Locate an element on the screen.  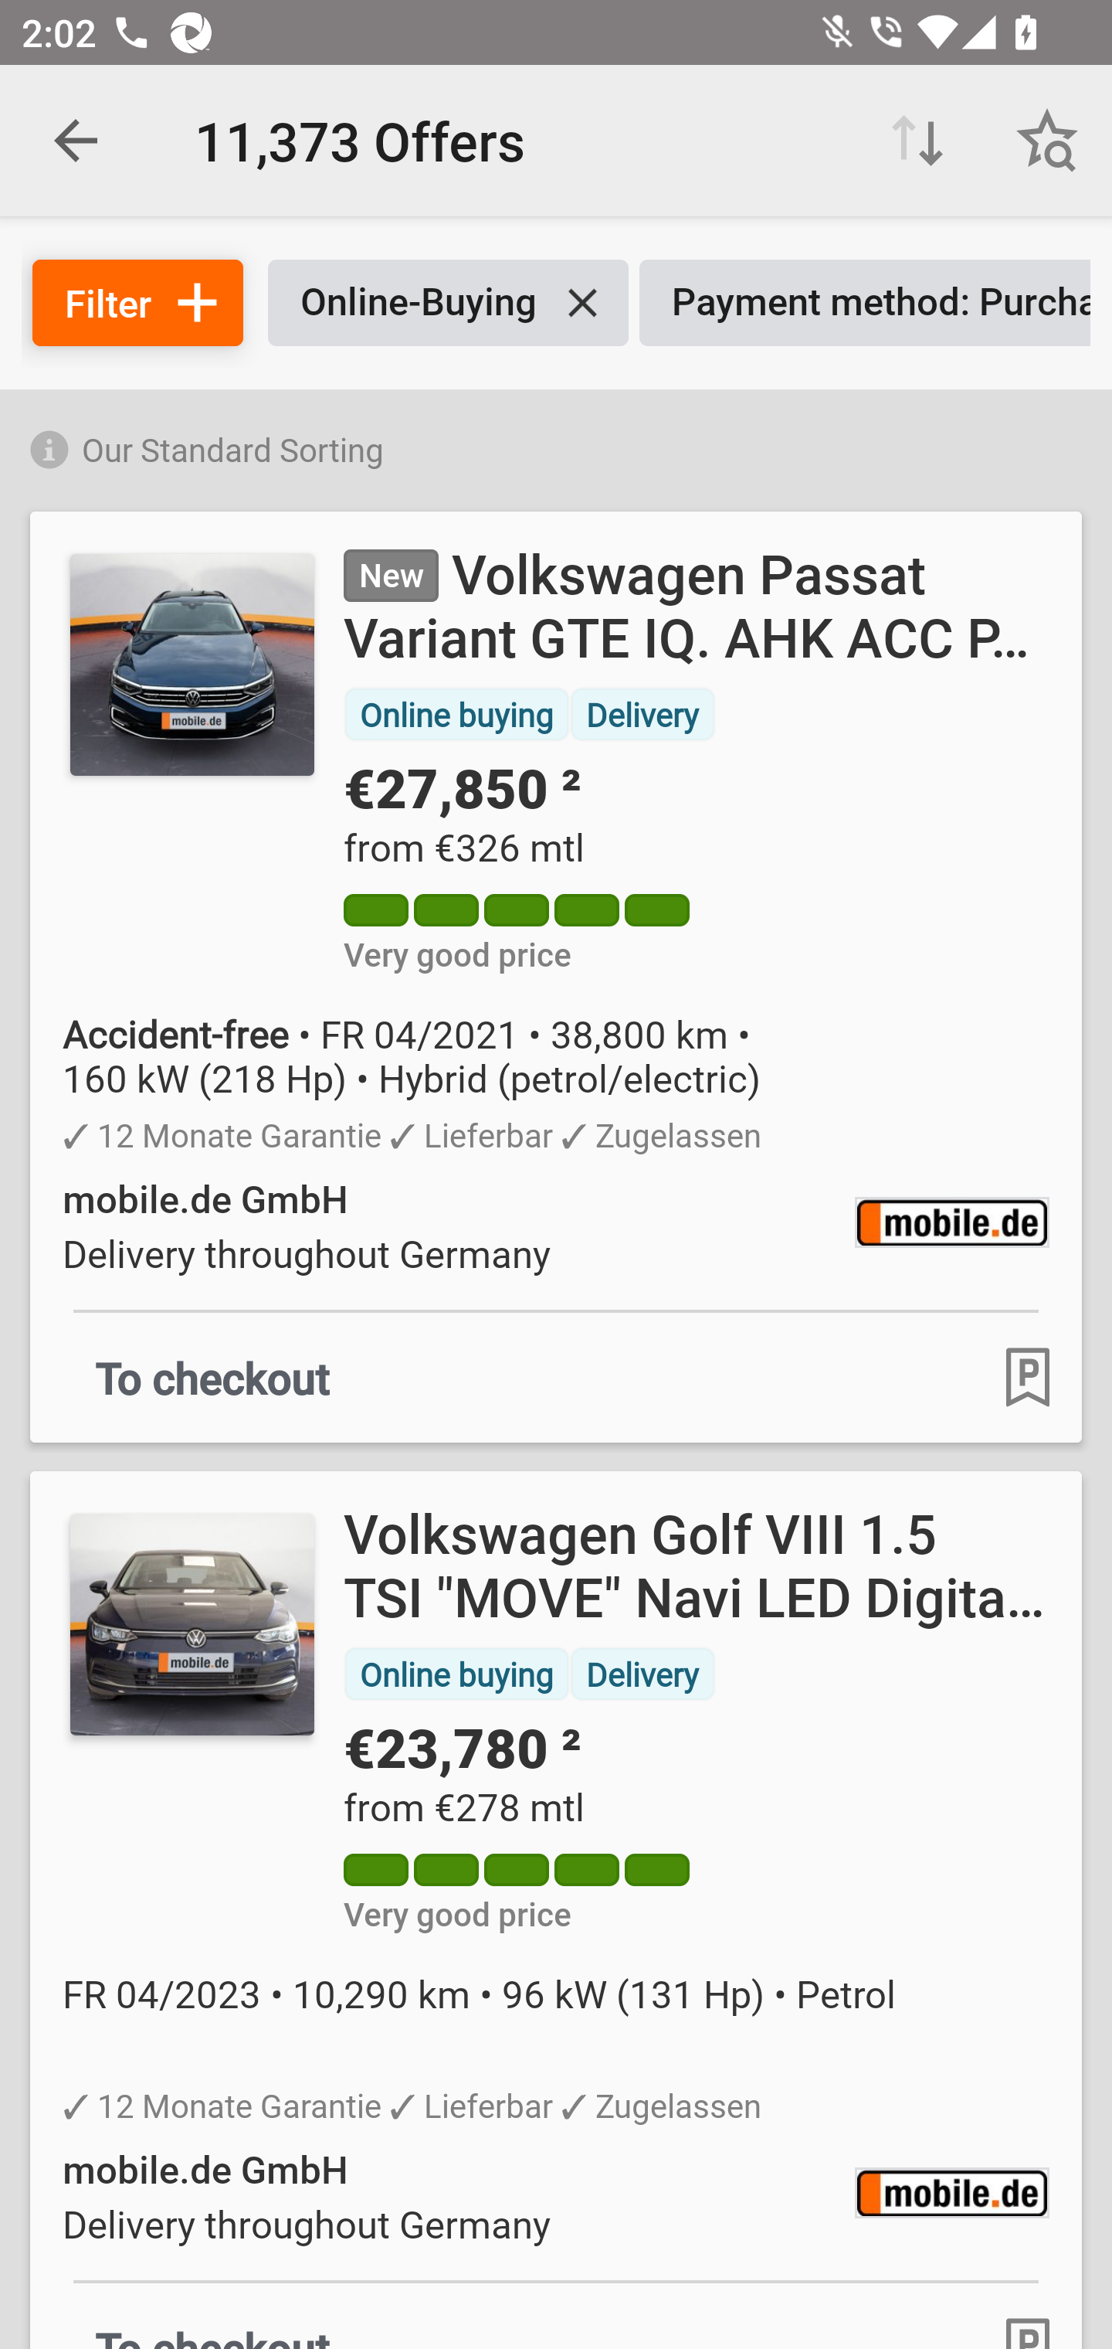
Sort options is located at coordinates (917, 141).